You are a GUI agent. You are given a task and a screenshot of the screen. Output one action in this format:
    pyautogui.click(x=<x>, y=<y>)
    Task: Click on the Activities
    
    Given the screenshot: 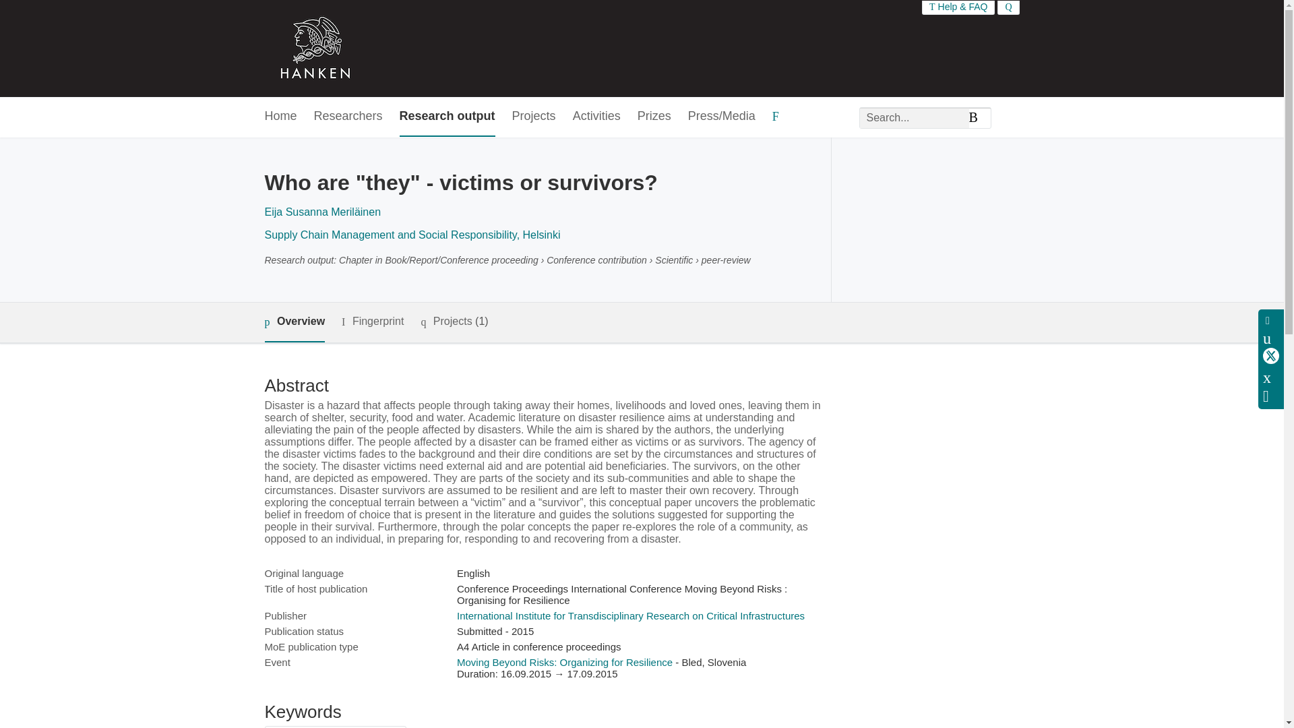 What is the action you would take?
    pyautogui.click(x=597, y=117)
    